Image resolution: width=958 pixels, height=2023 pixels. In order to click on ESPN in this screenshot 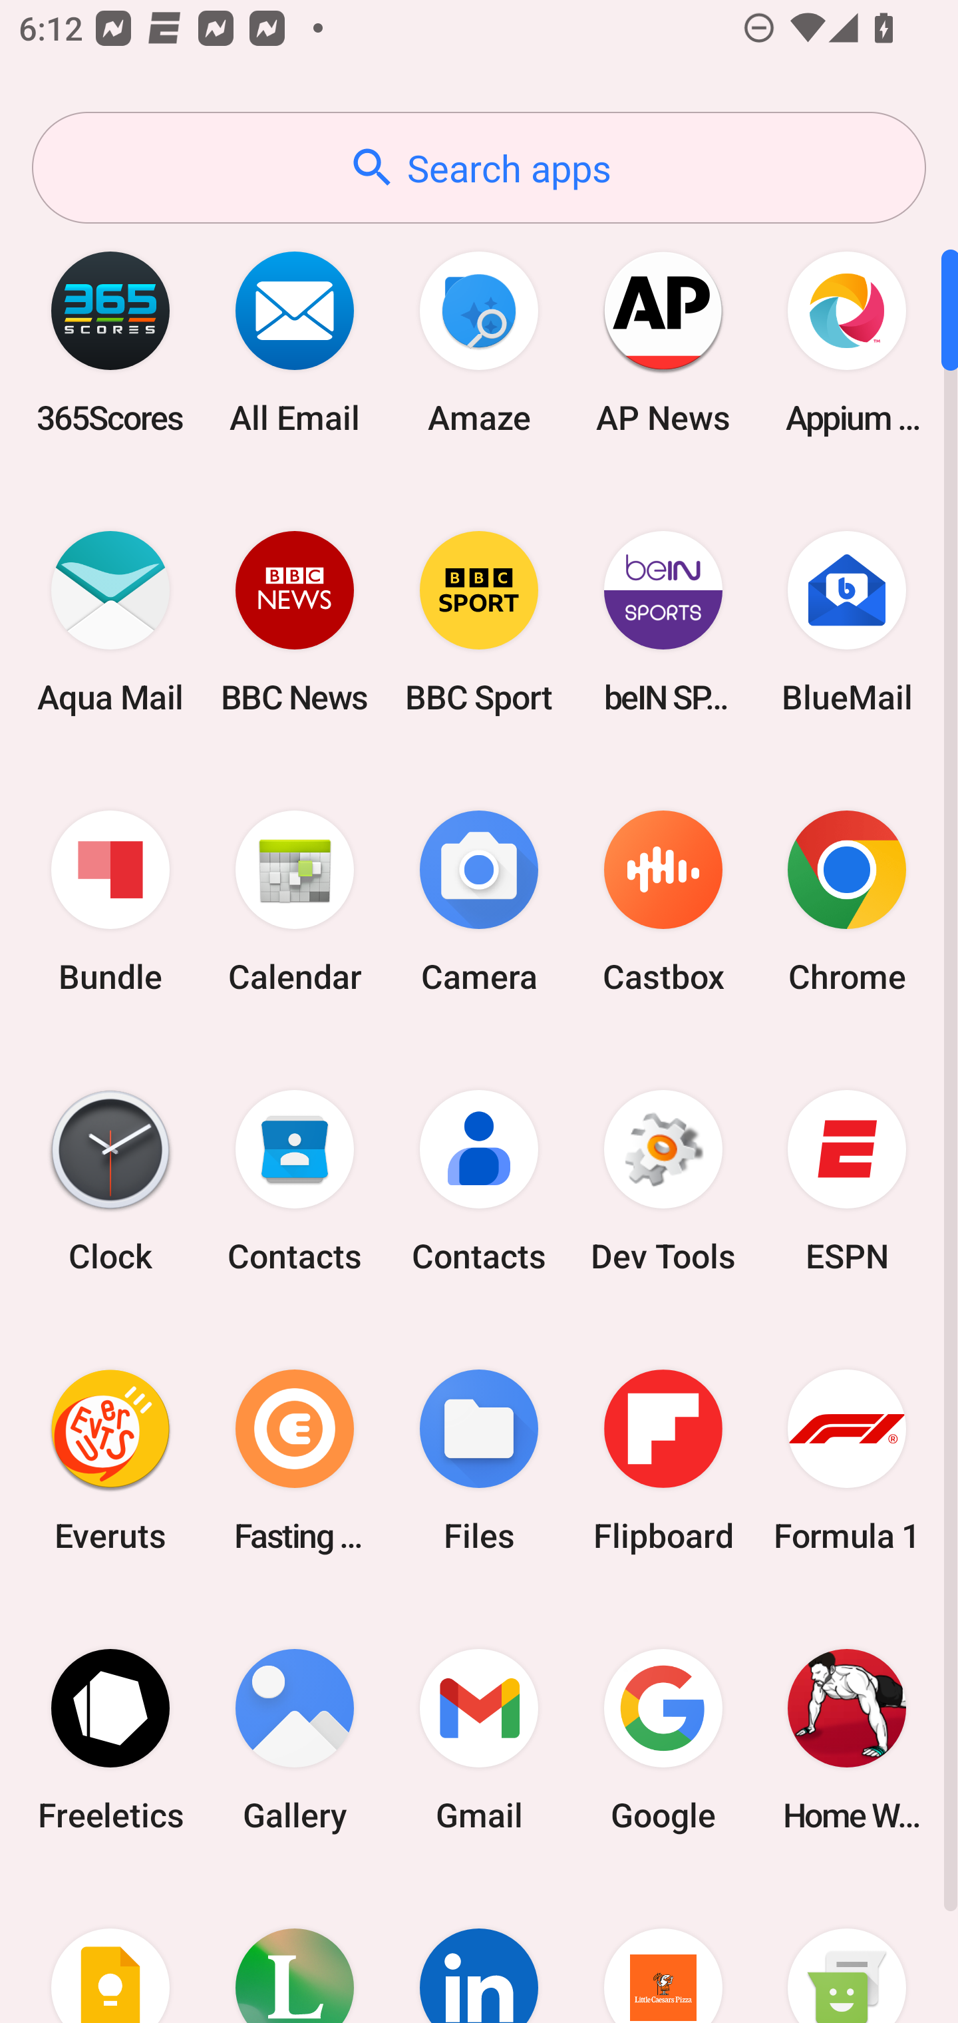, I will do `click(847, 1181)`.